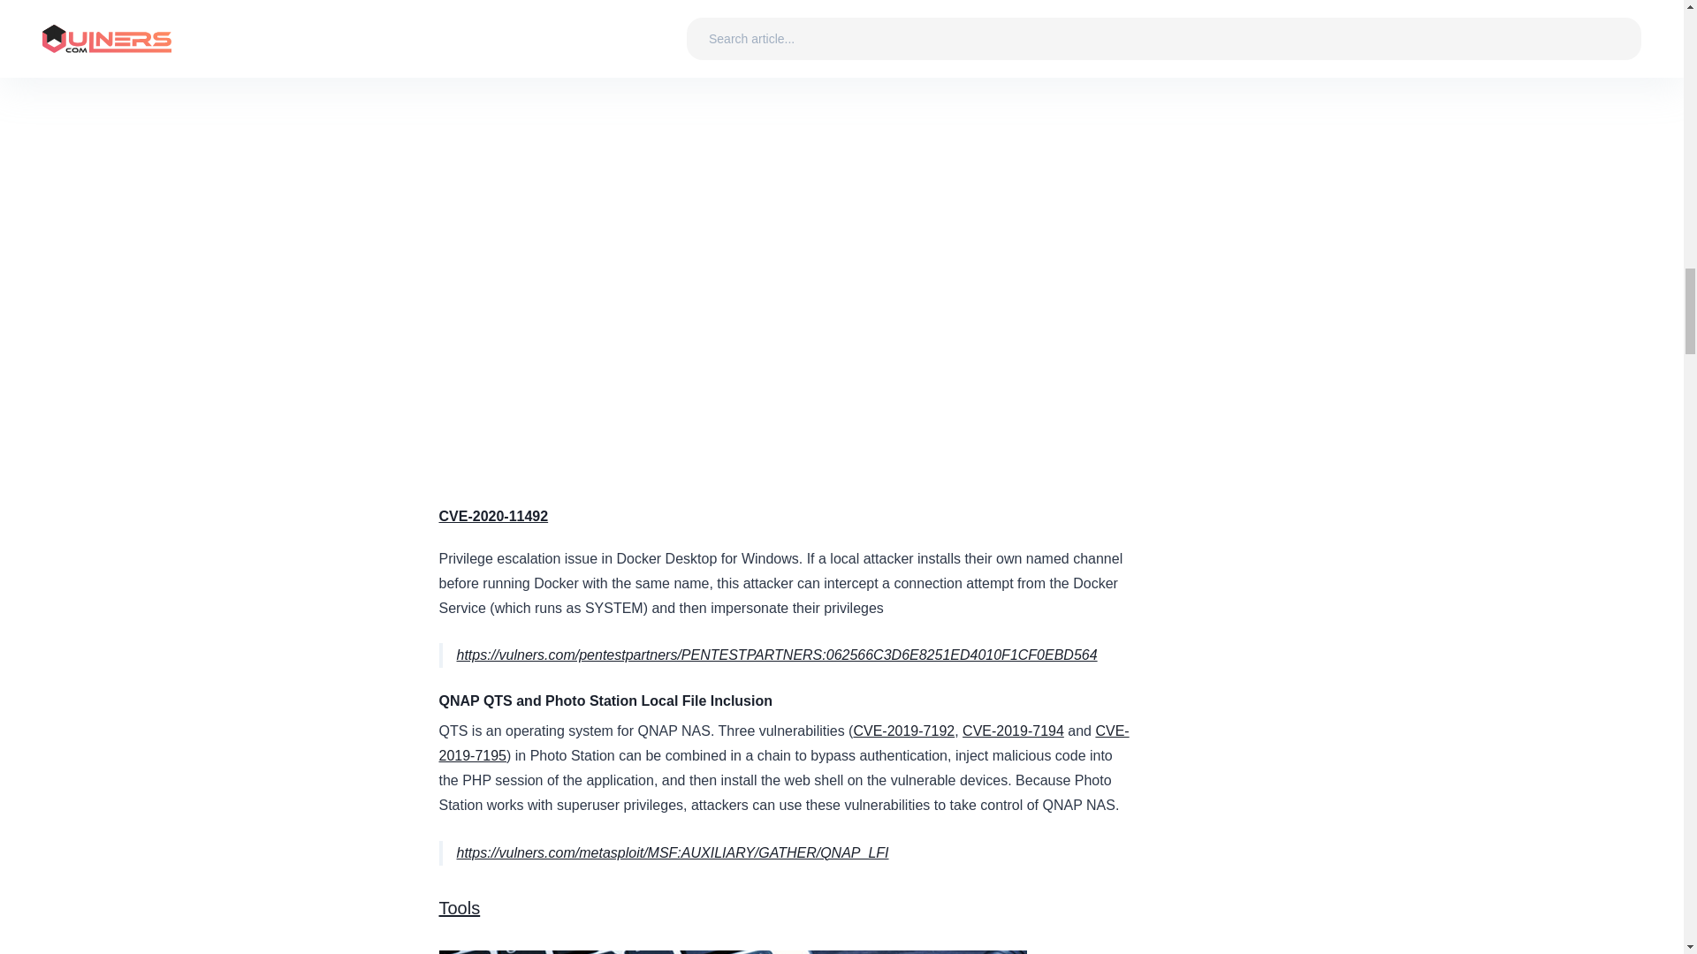 This screenshot has width=1697, height=954. I want to click on CVE-2019-7195, so click(783, 743).